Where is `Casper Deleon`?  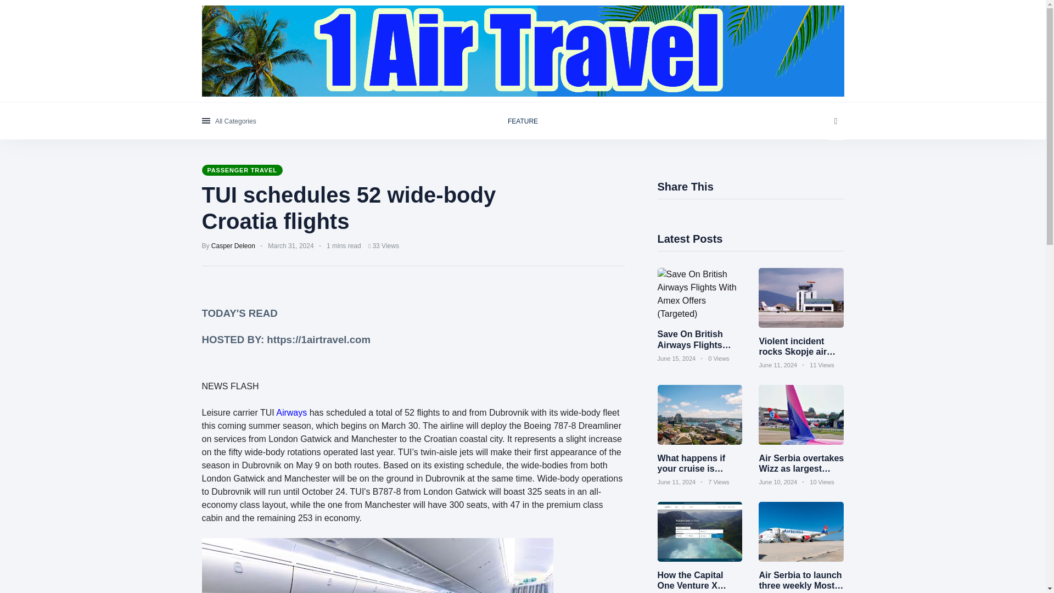 Casper Deleon is located at coordinates (233, 245).